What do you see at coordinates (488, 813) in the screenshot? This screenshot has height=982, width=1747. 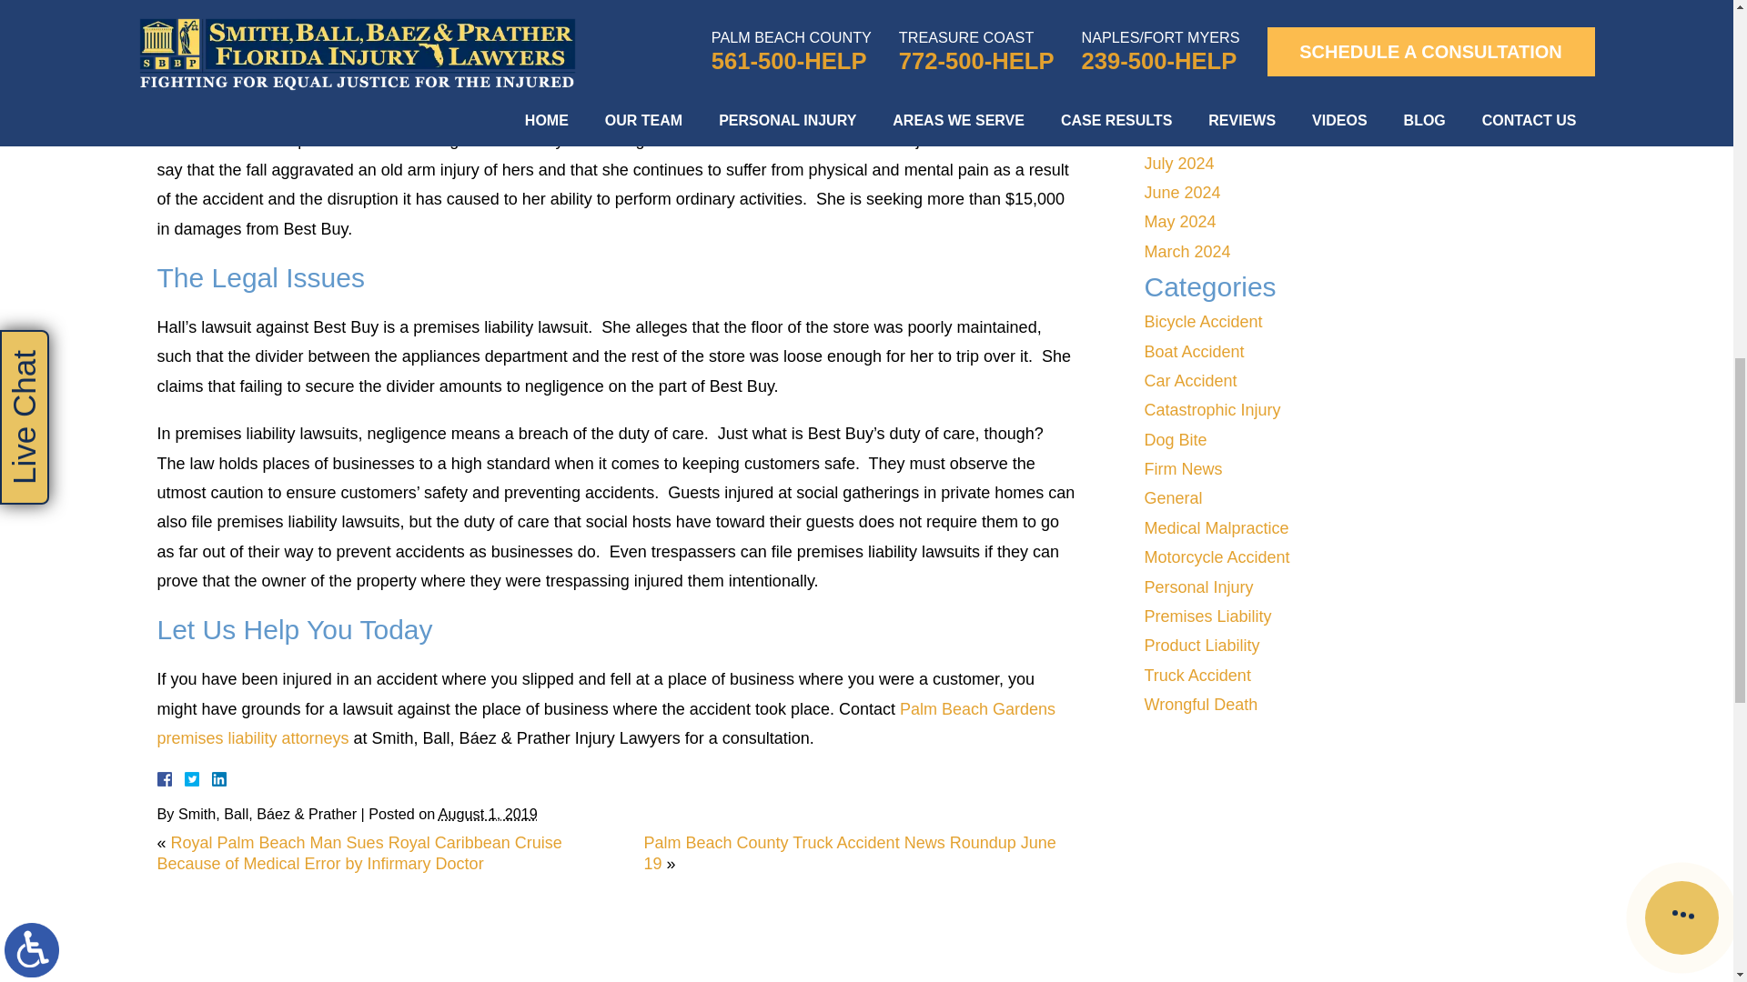 I see `2019-08-01T00:00:00-0700` at bounding box center [488, 813].